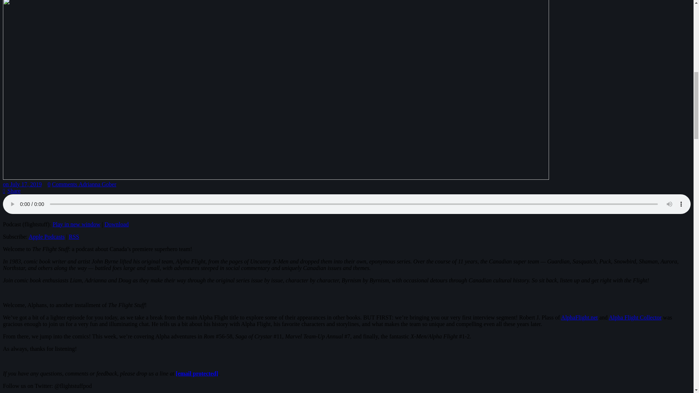  Describe the element at coordinates (116, 224) in the screenshot. I see `Download` at that location.